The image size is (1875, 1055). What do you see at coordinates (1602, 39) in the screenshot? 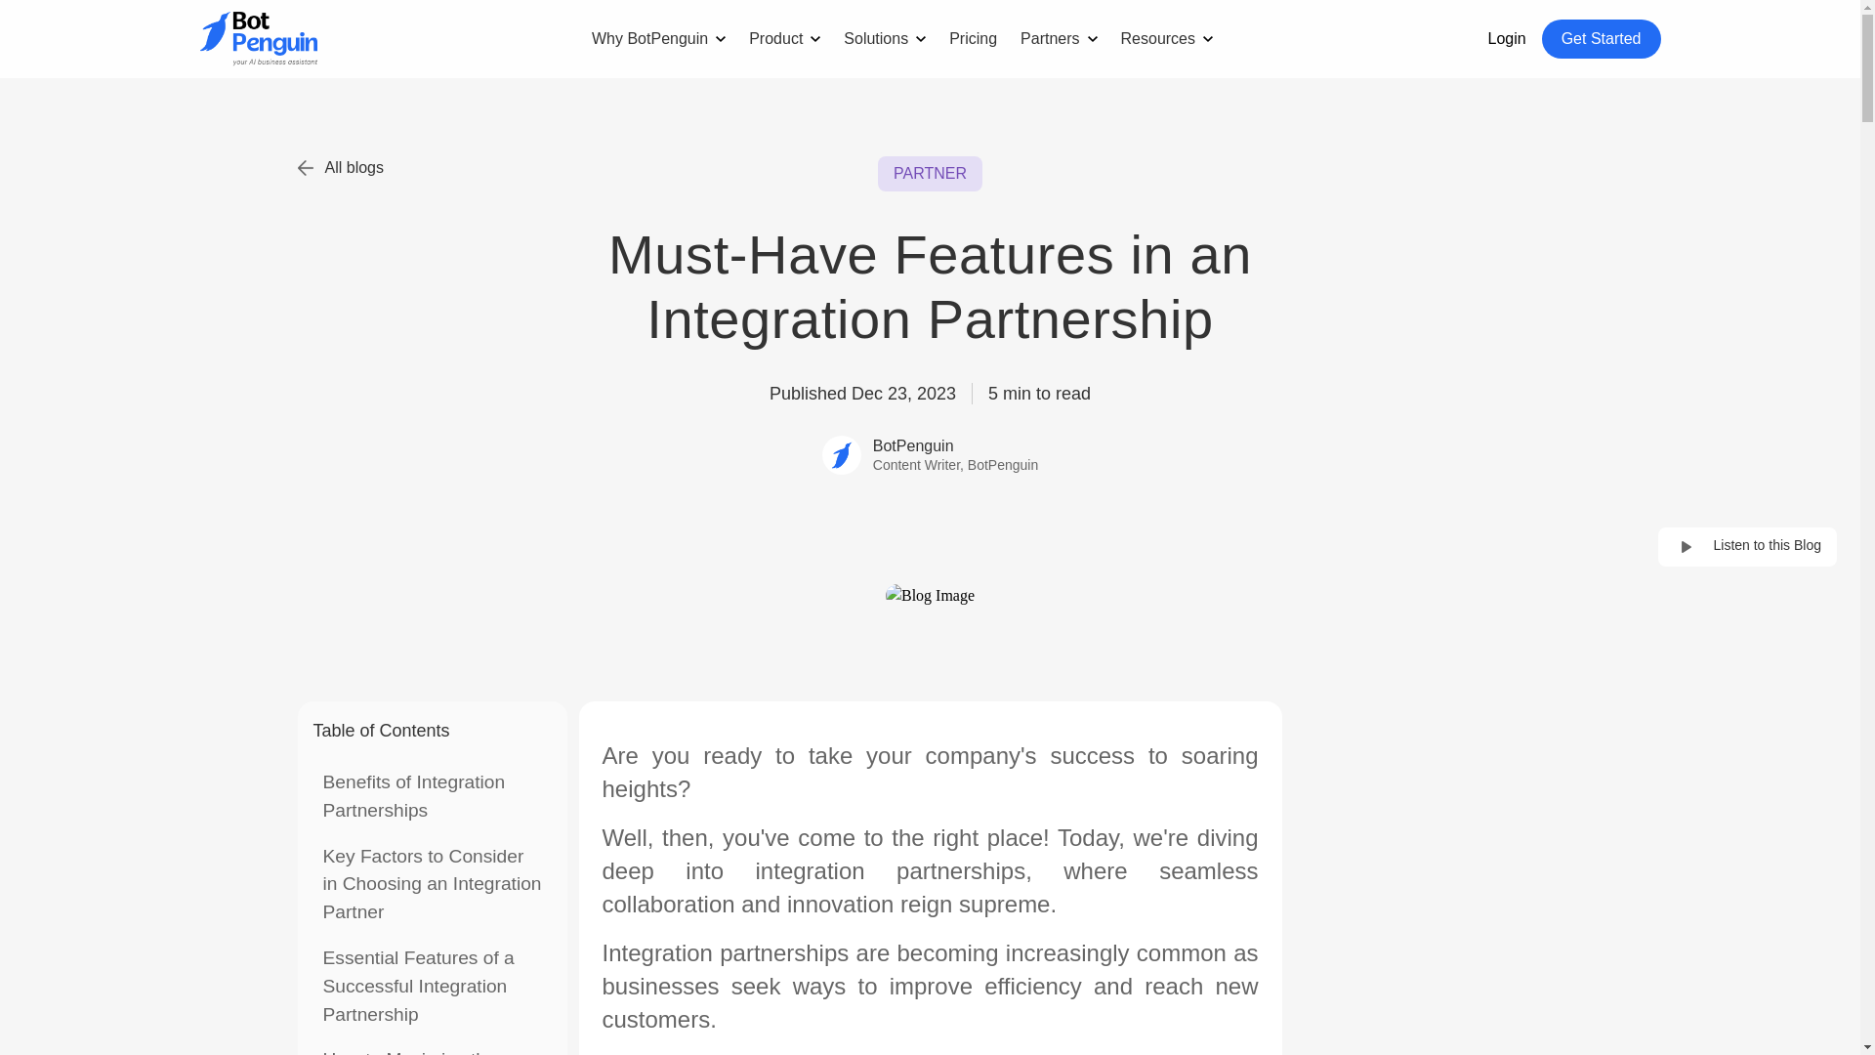
I see `Get Started` at bounding box center [1602, 39].